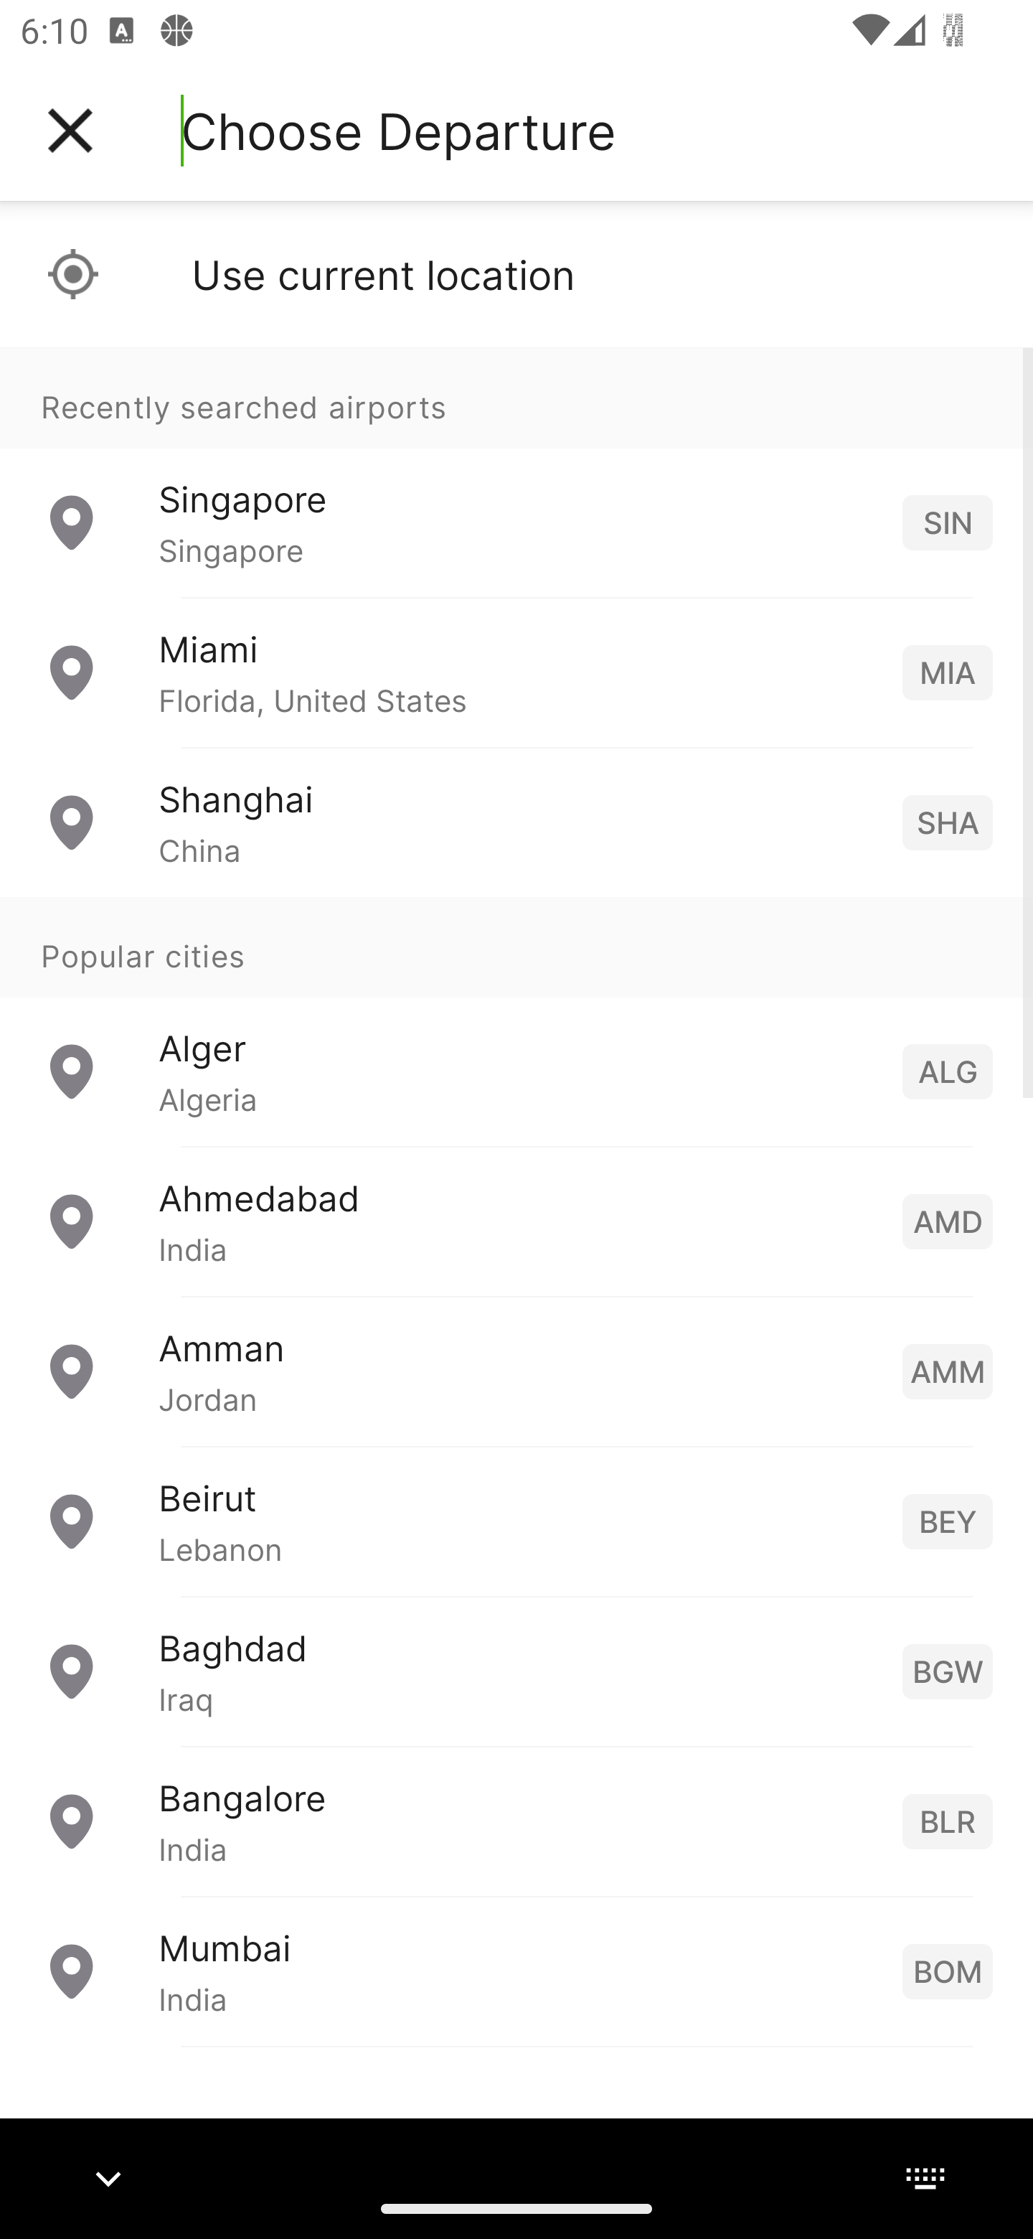  I want to click on Mumbai India BOM, so click(516, 1971).